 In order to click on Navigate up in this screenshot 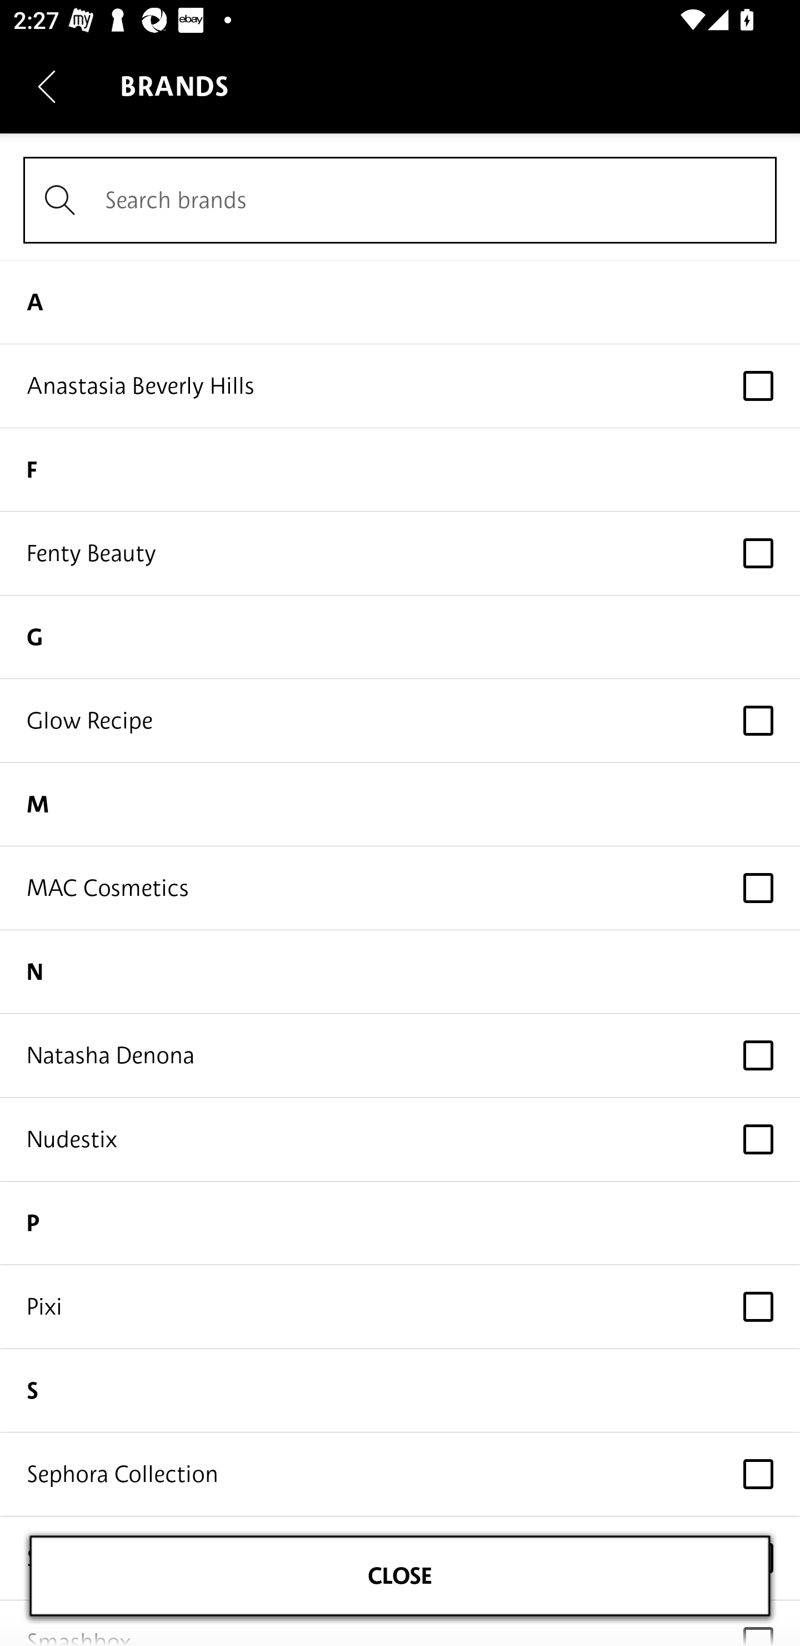, I will do `click(47, 86)`.